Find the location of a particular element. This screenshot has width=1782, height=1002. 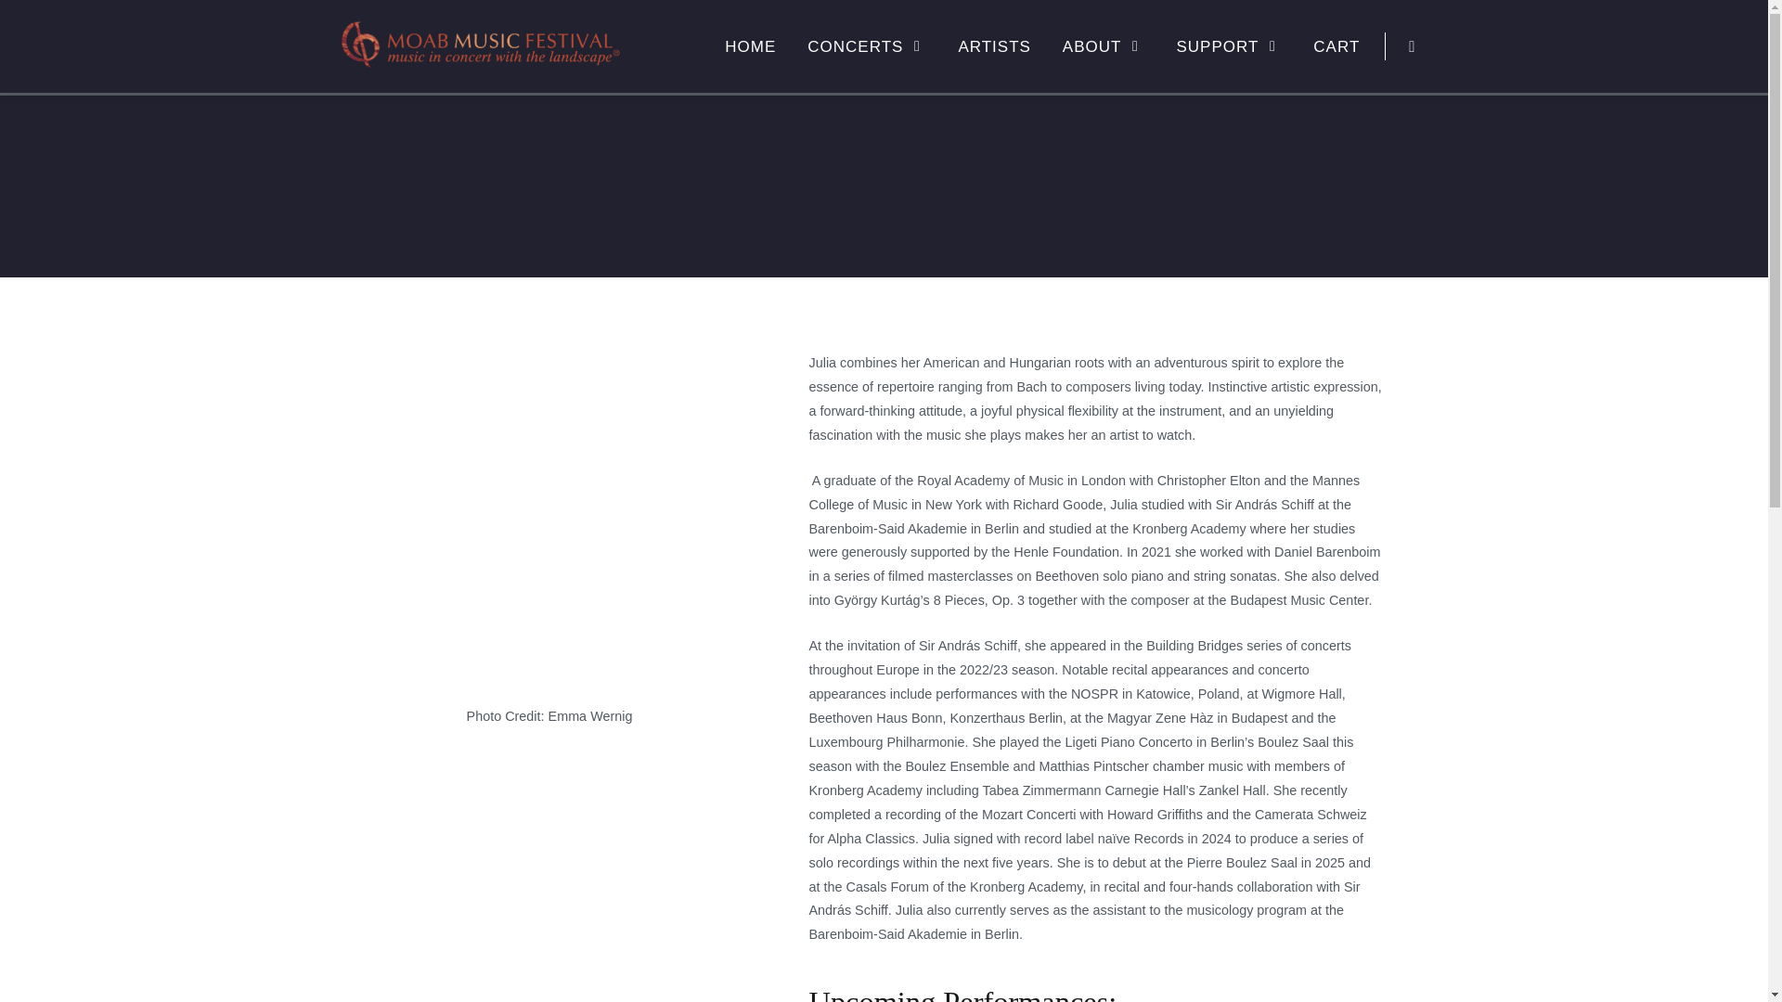

ABOUT is located at coordinates (1104, 46).